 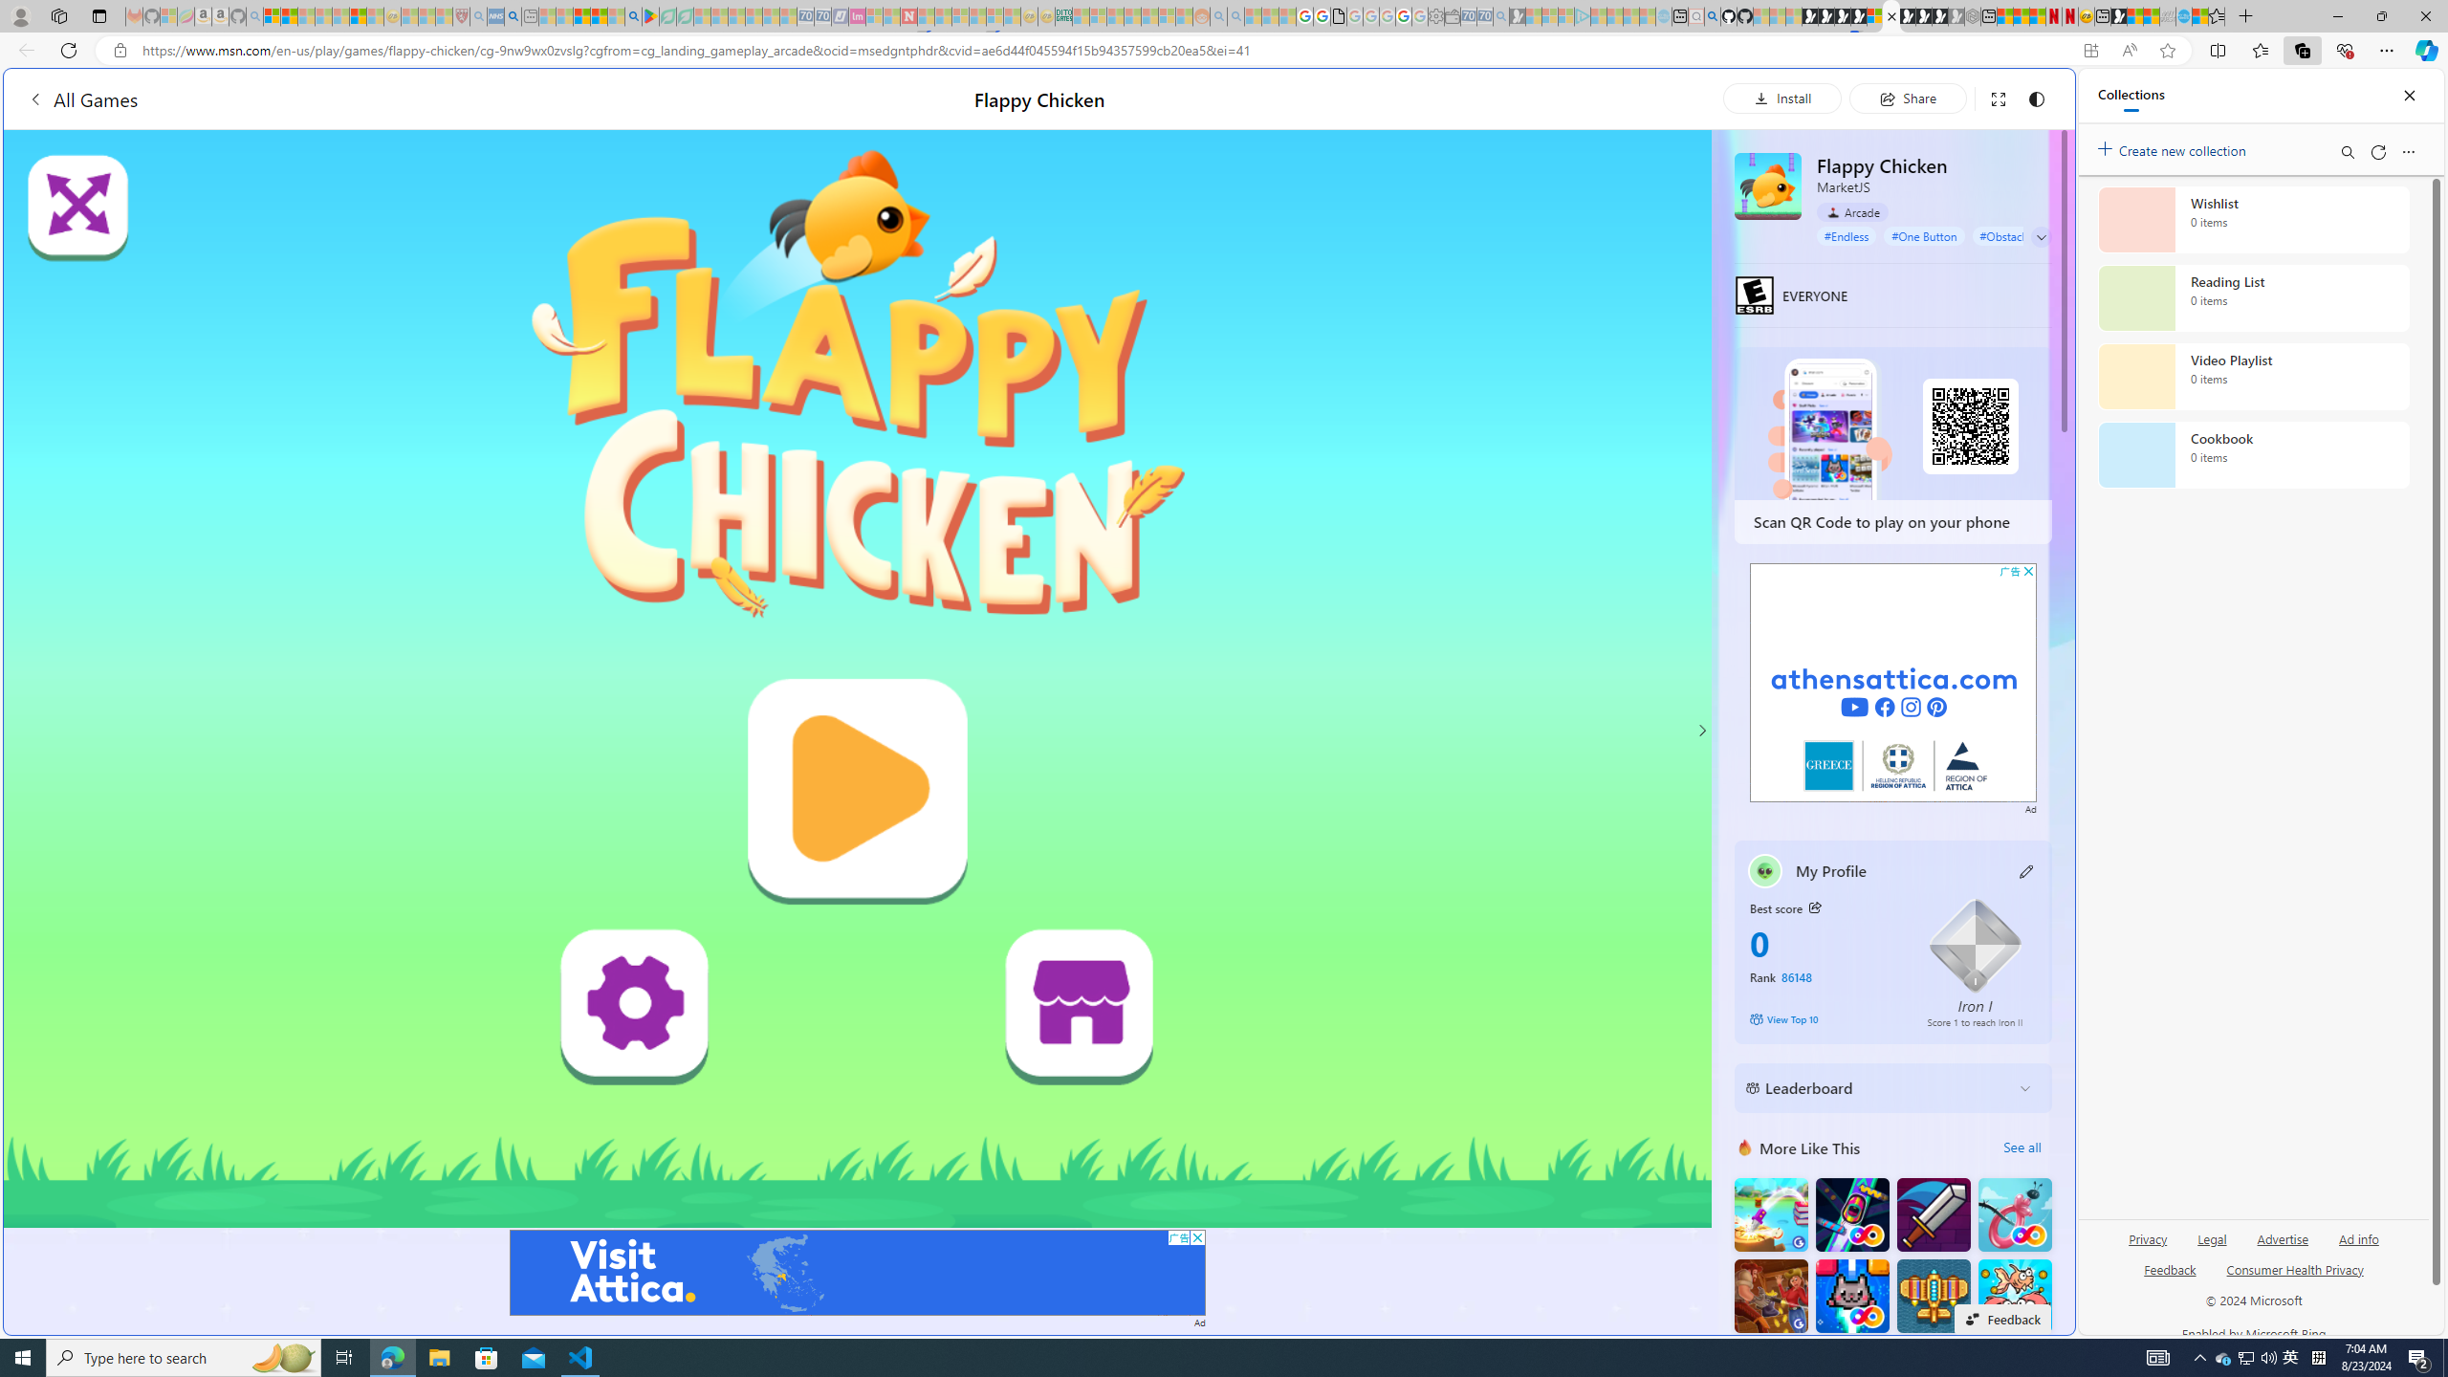 I want to click on Install, so click(x=1782, y=98).